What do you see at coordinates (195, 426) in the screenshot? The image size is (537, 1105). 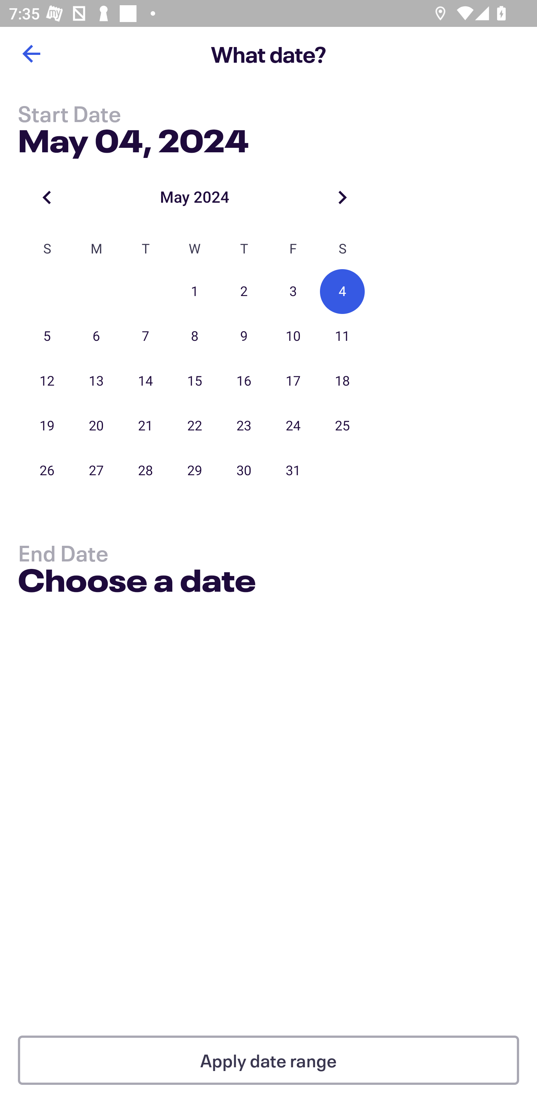 I see `22 22 May 2024` at bounding box center [195, 426].